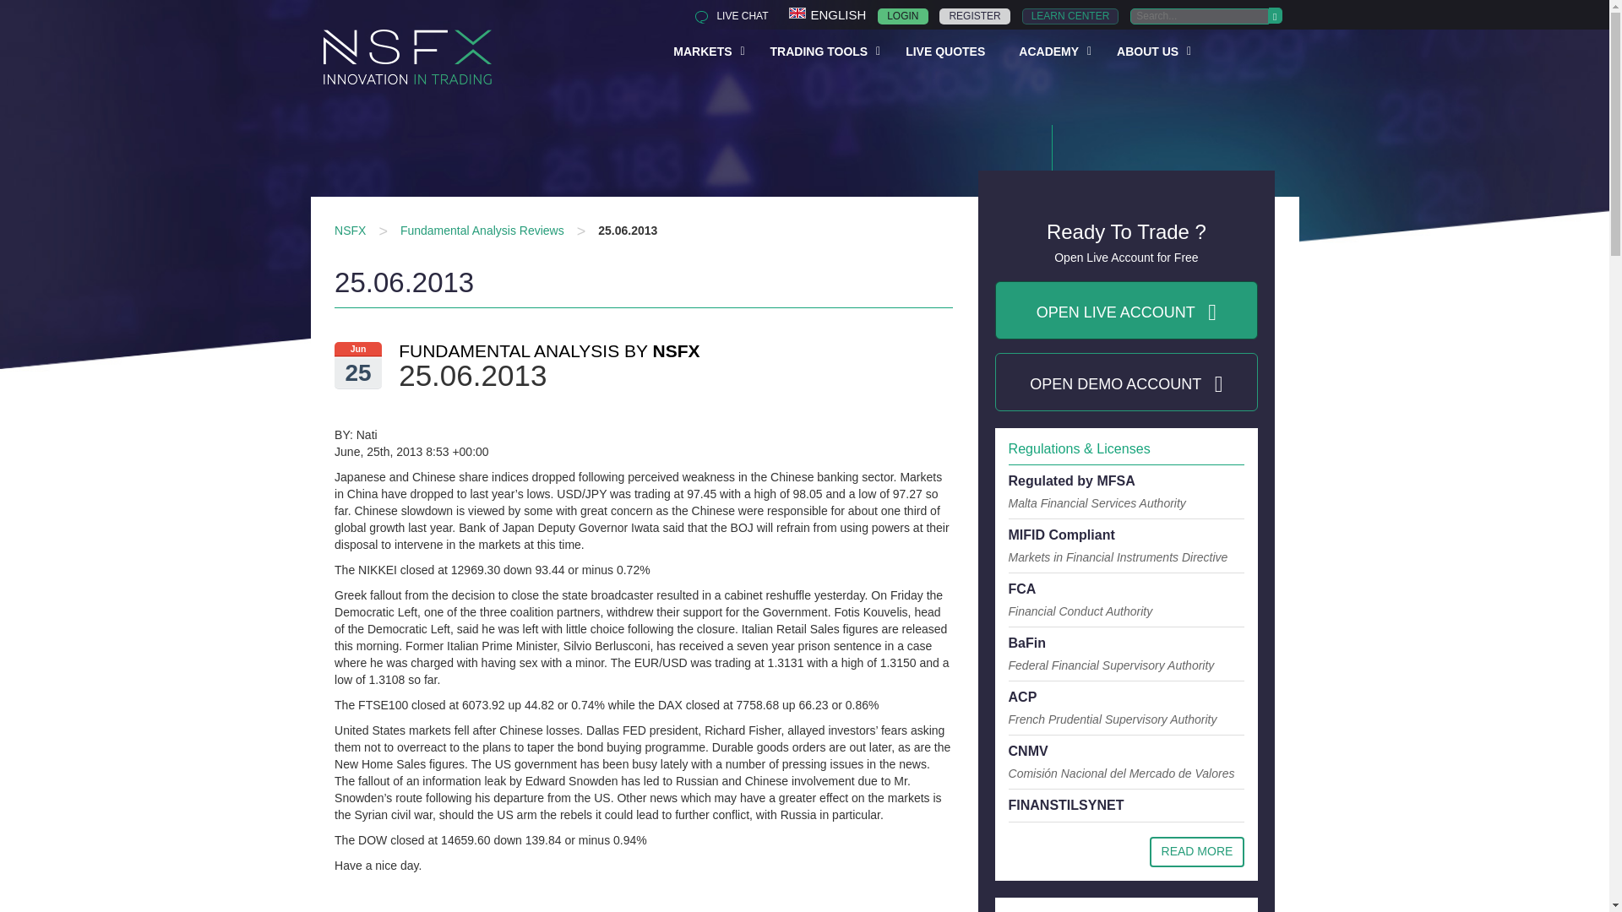 The image size is (1622, 912). What do you see at coordinates (350, 230) in the screenshot?
I see `NSFX` at bounding box center [350, 230].